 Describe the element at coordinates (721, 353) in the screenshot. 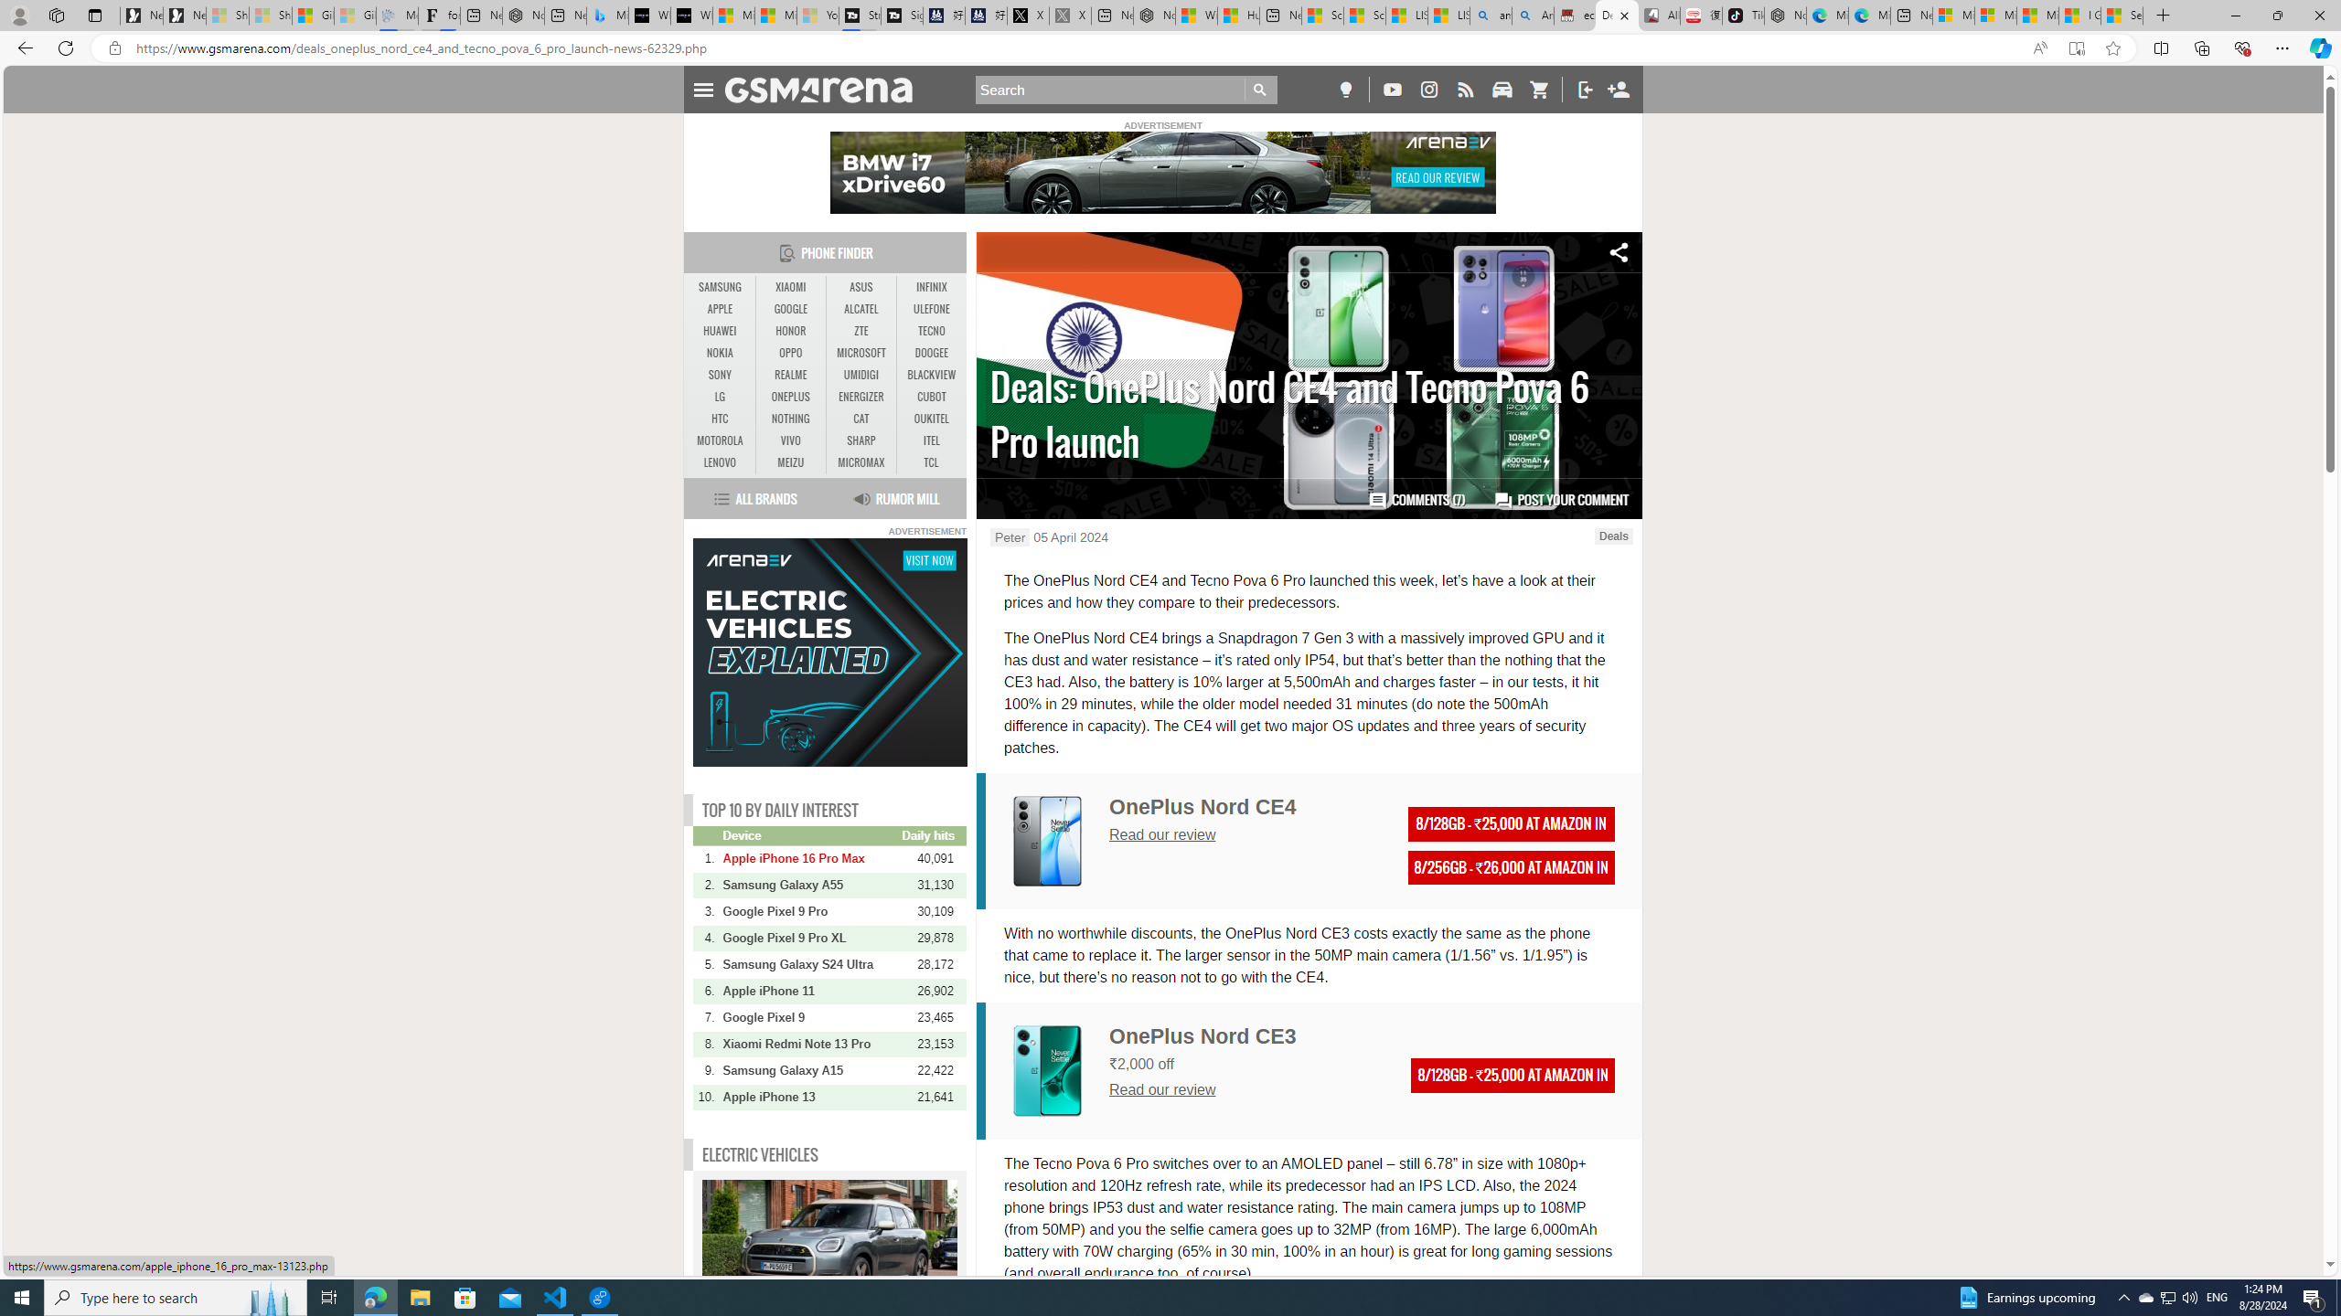

I see `NOKIA` at that location.